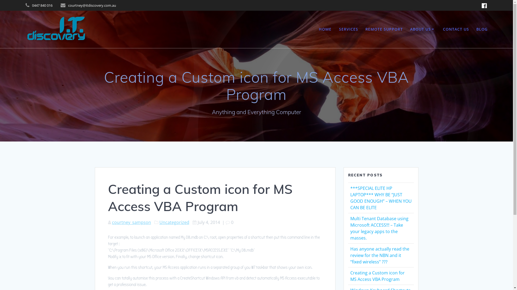 Image resolution: width=517 pixels, height=290 pixels. Describe the element at coordinates (423, 29) in the screenshot. I see `ABOUT US` at that location.